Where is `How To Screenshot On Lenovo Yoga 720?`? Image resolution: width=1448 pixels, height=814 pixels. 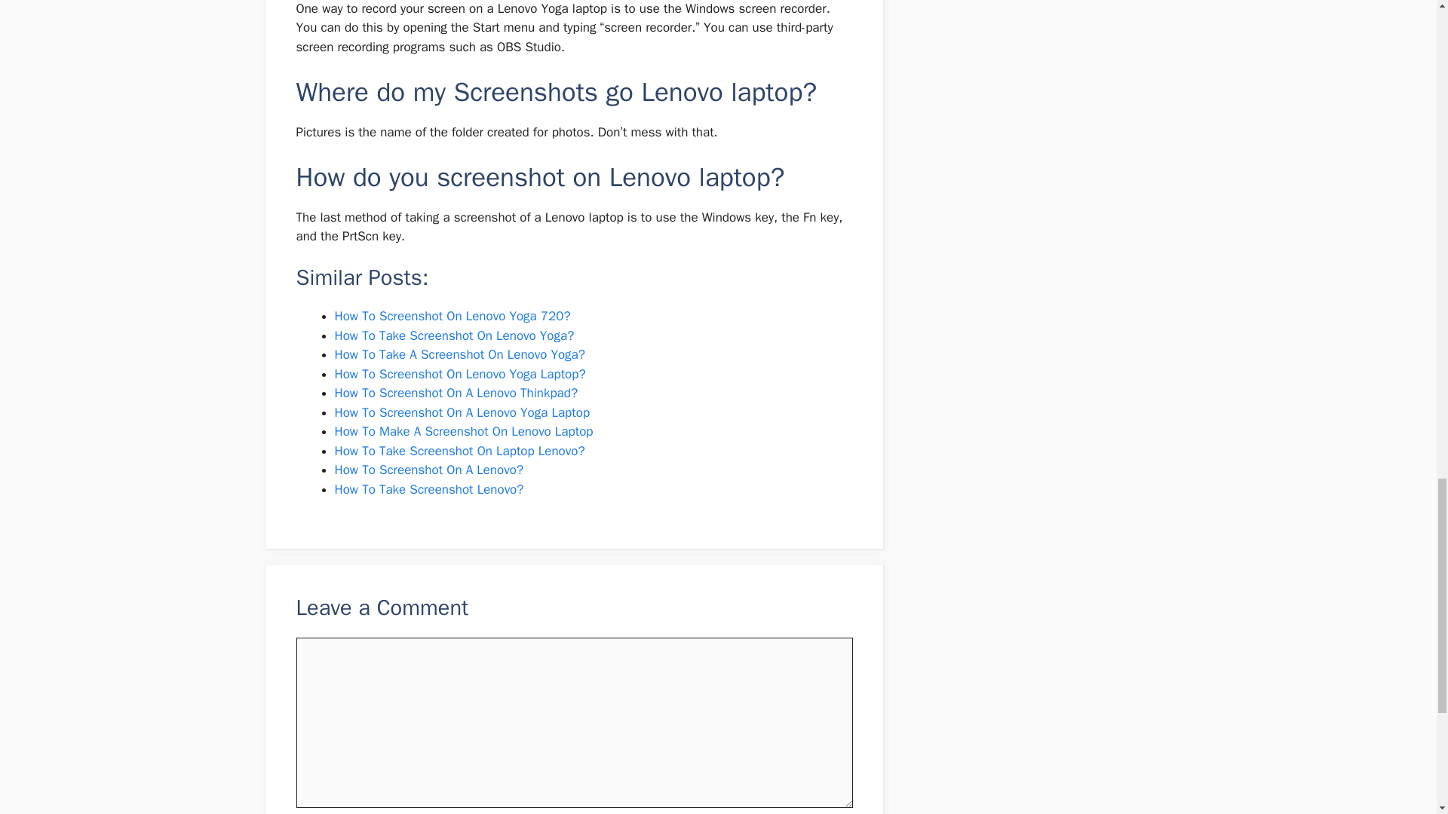
How To Screenshot On Lenovo Yoga 720? is located at coordinates (452, 316).